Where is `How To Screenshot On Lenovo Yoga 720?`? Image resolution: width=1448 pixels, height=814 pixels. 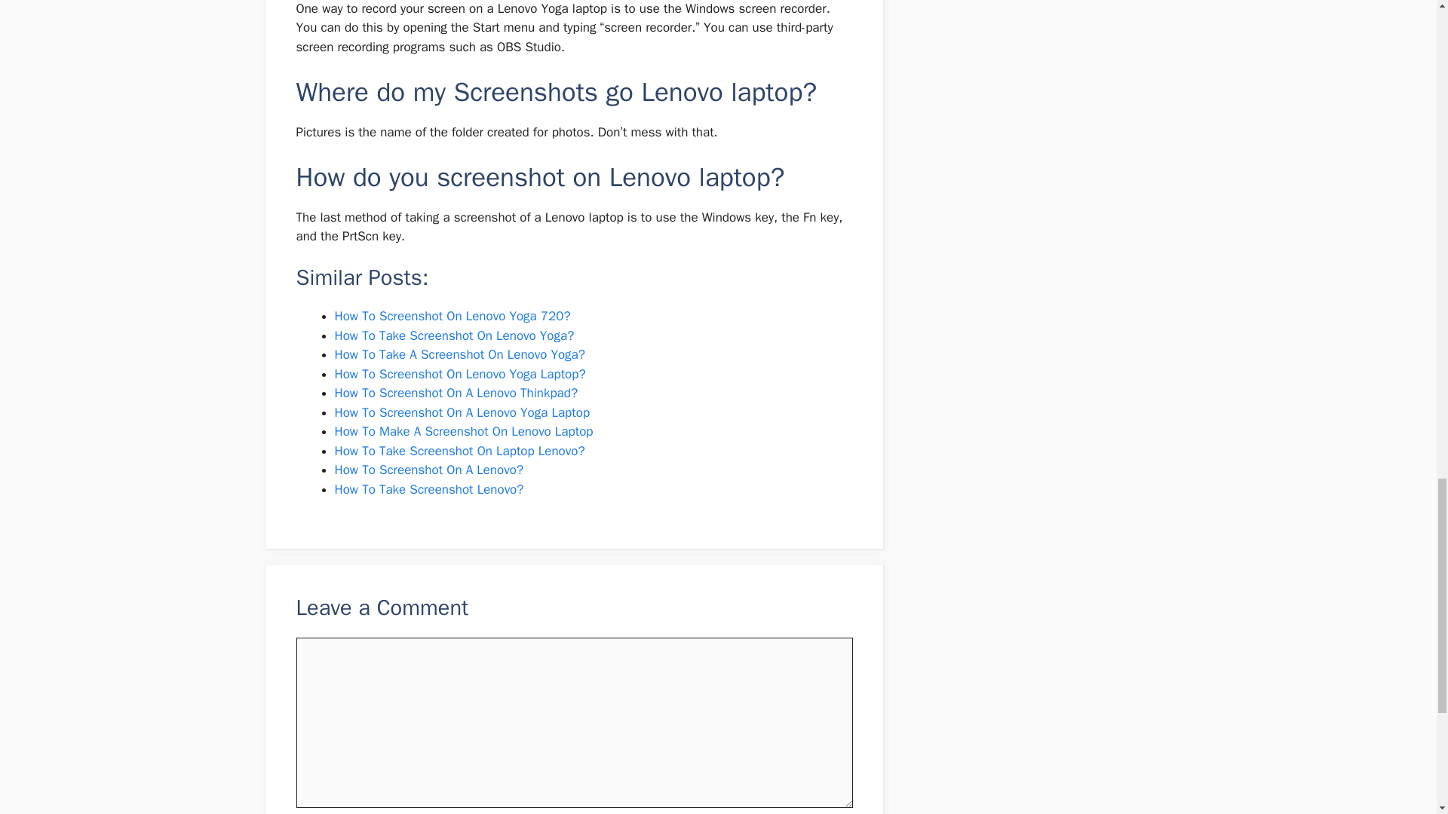
How To Screenshot On Lenovo Yoga 720? is located at coordinates (452, 316).